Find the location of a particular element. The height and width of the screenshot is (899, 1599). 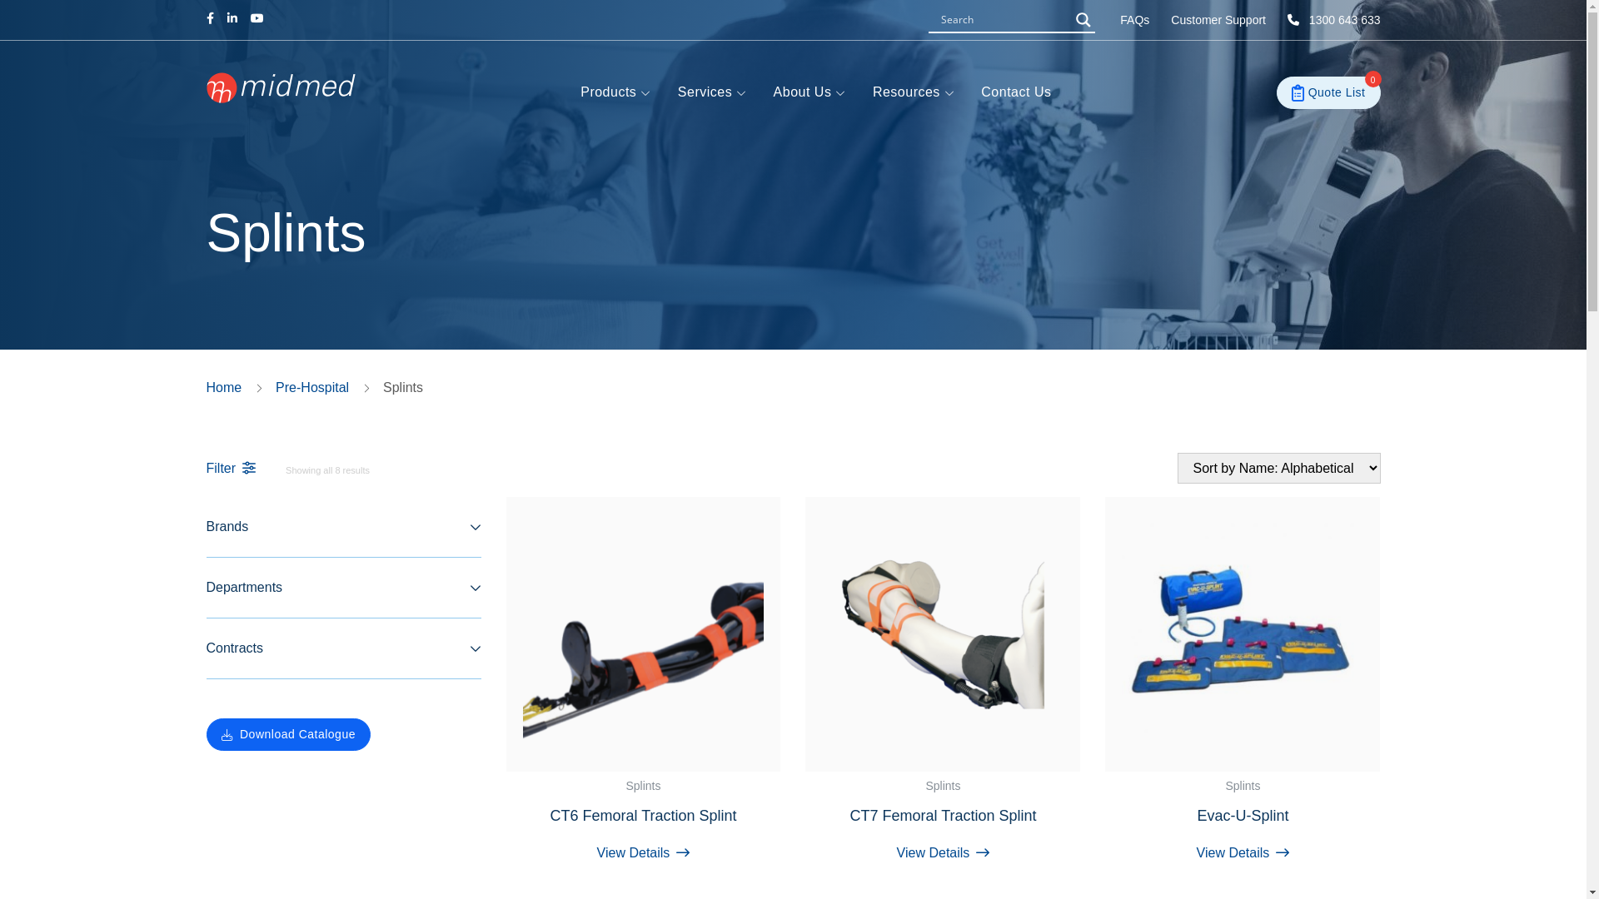

Contact Us is located at coordinates (1016, 92).